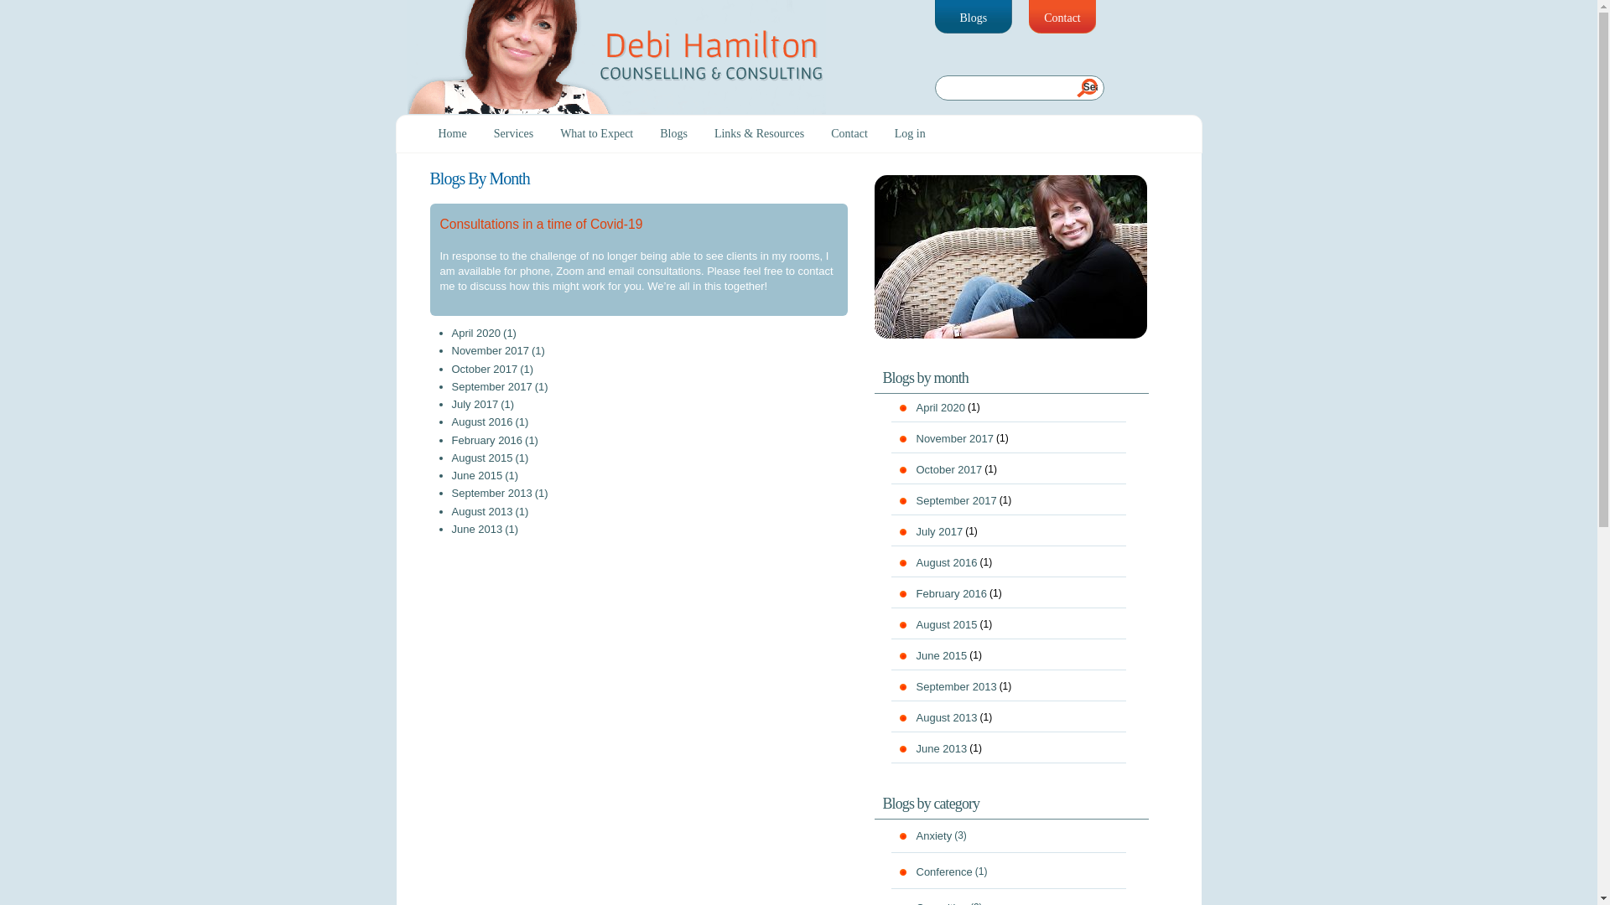 The width and height of the screenshot is (1610, 905). I want to click on November 2017, so click(491, 351).